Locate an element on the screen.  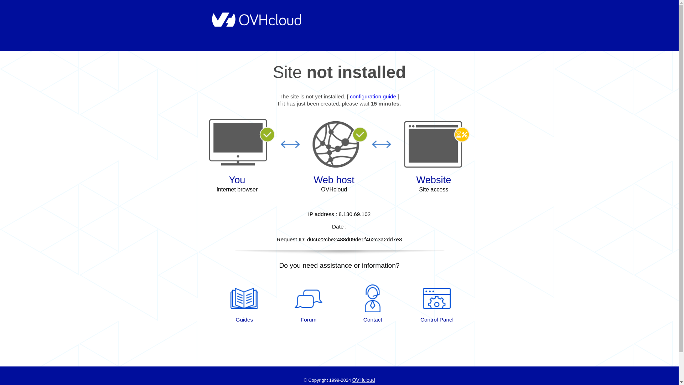
Contact is located at coordinates (373, 304).